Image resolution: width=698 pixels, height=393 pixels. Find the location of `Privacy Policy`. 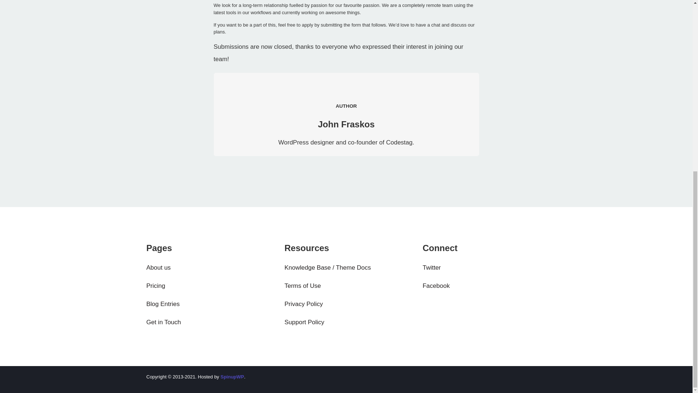

Privacy Policy is located at coordinates (346, 304).